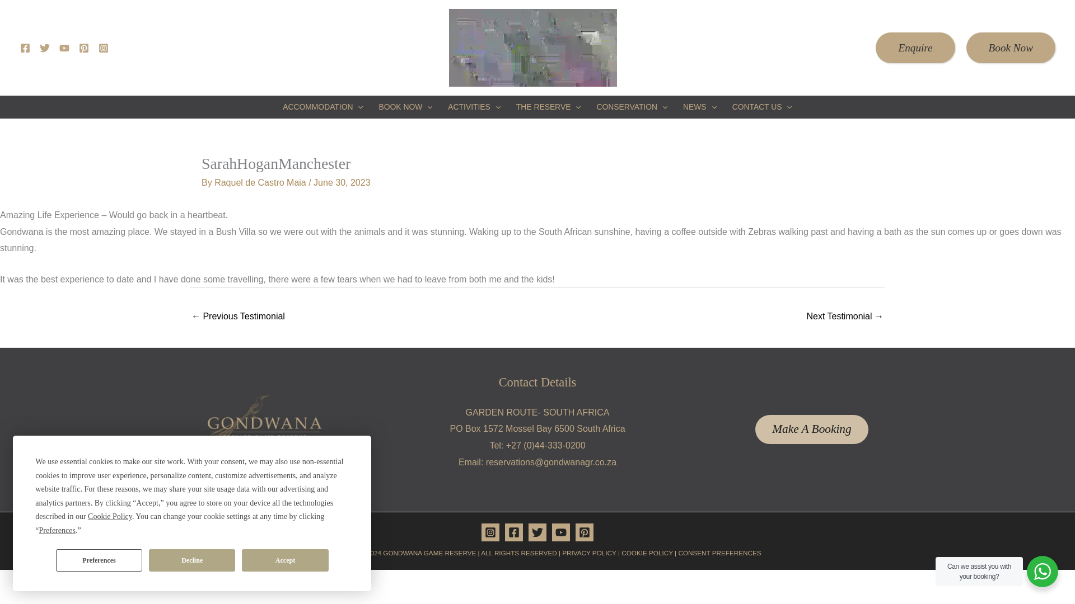 This screenshot has width=1075, height=604. Describe the element at coordinates (322, 106) in the screenshot. I see `ACCOMMODATION` at that location.